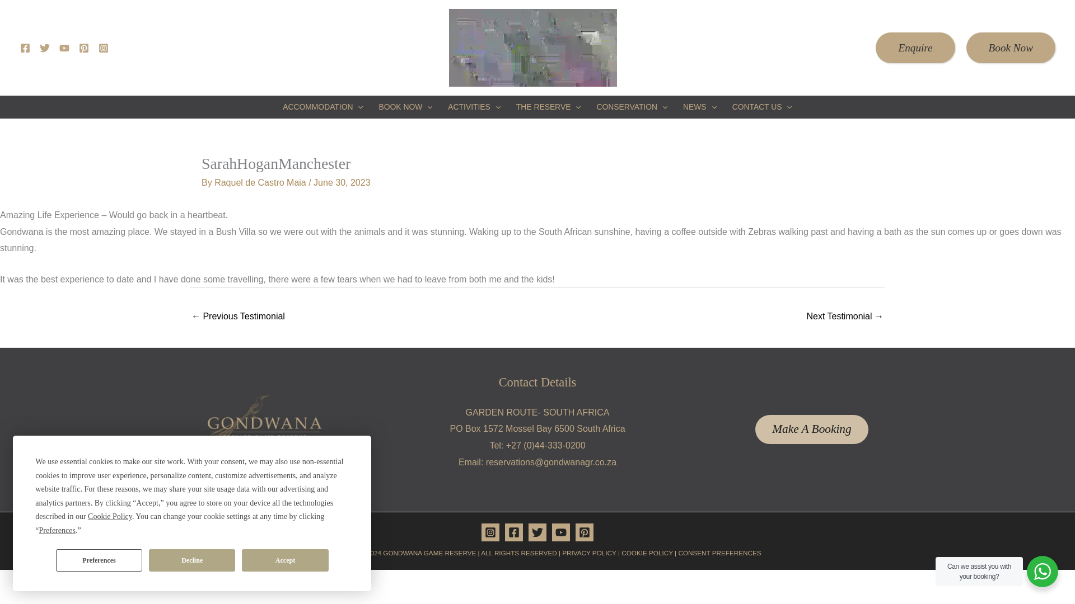 This screenshot has width=1075, height=604. Describe the element at coordinates (322, 106) in the screenshot. I see `ACCOMMODATION` at that location.